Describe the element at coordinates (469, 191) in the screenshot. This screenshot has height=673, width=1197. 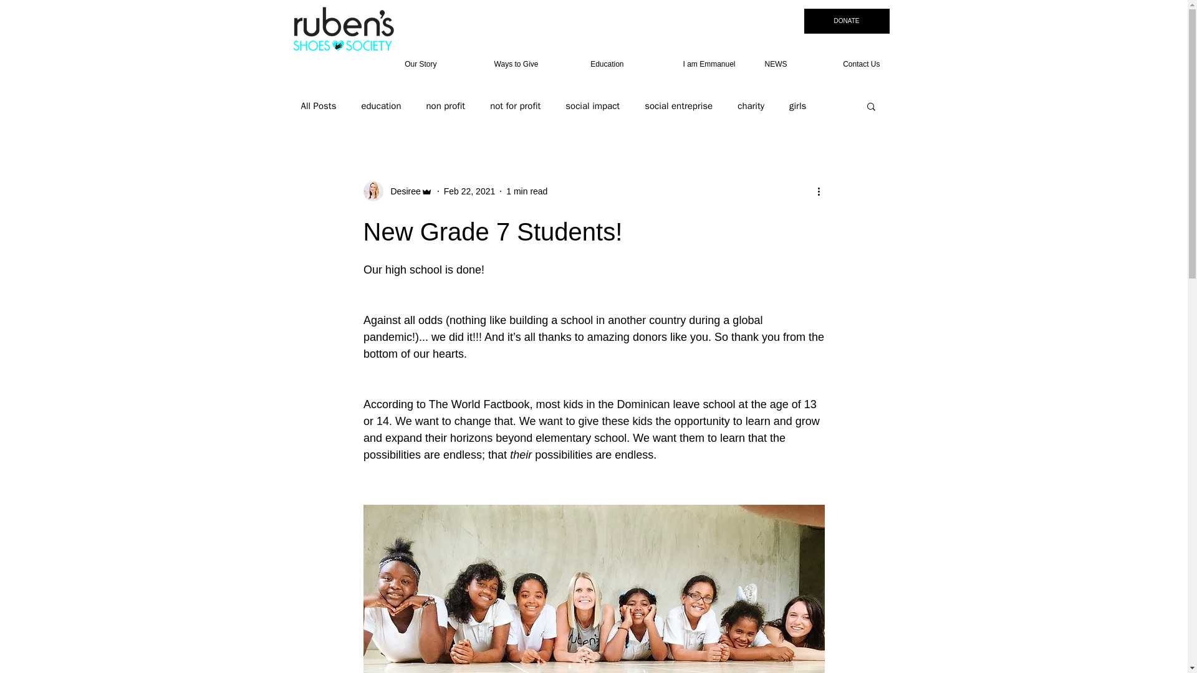
I see `Feb 22, 2021` at that location.